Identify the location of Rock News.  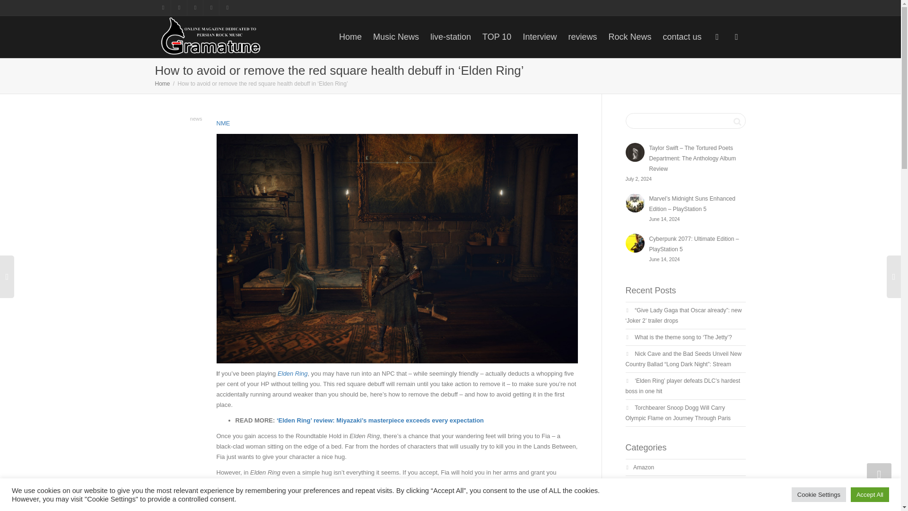
(629, 37).